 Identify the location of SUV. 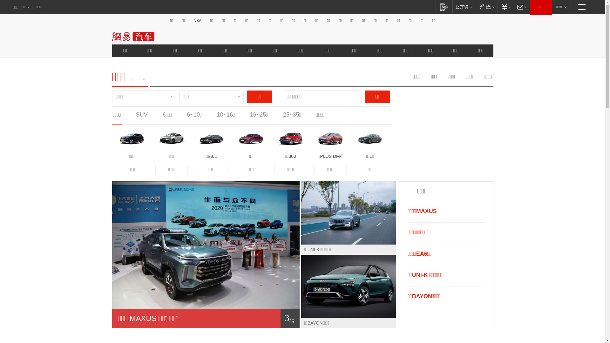
(142, 115).